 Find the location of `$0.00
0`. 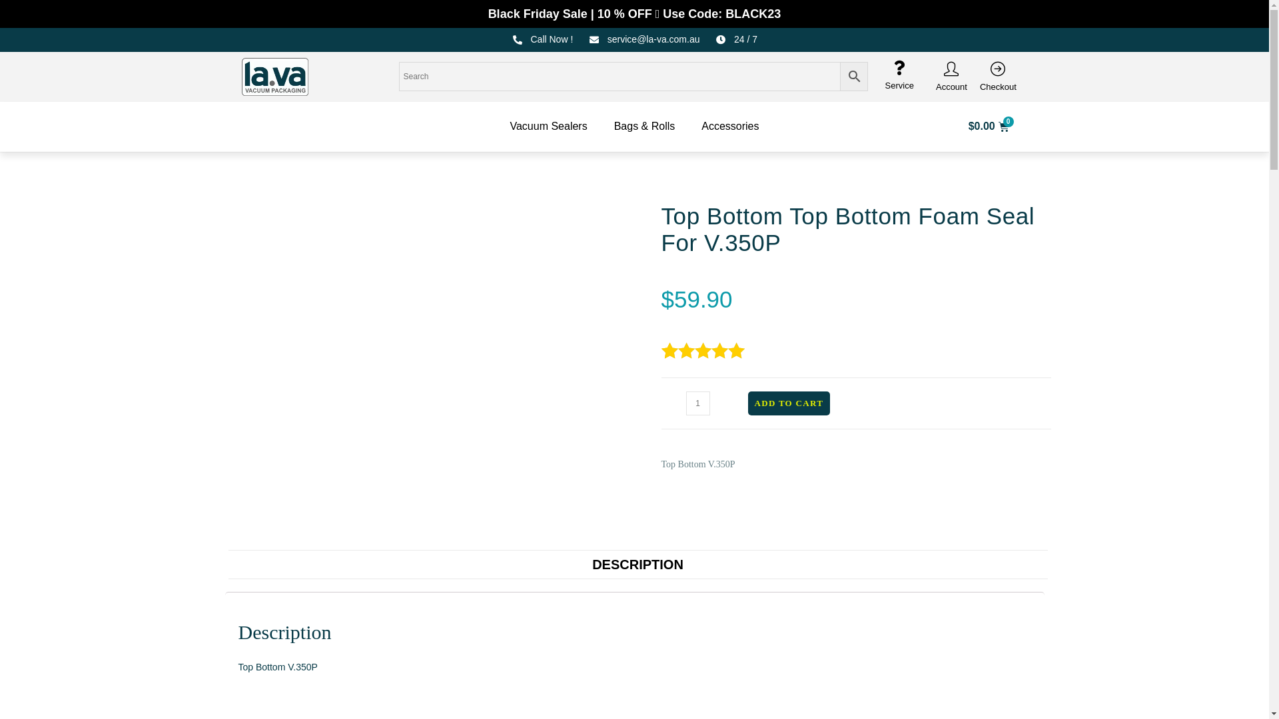

$0.00
0 is located at coordinates (989, 126).